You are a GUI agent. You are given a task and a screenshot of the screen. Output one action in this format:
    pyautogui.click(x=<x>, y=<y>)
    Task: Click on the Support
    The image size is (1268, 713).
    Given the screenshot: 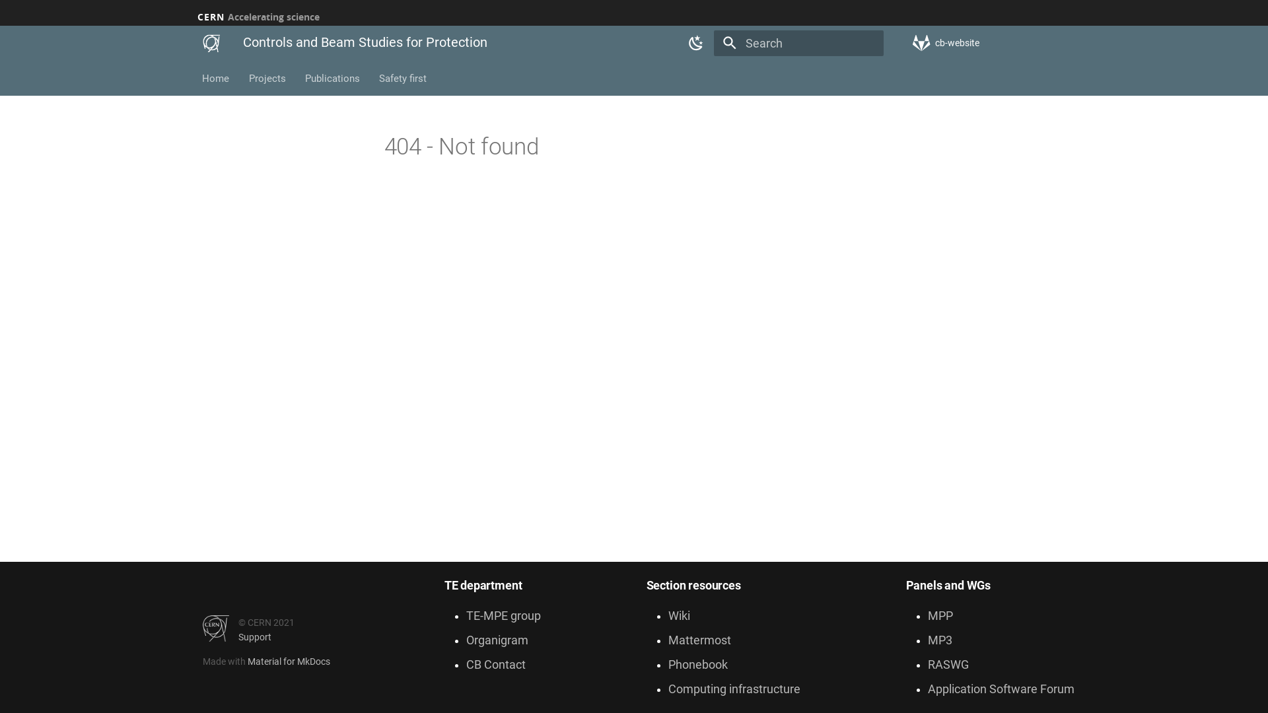 What is the action you would take?
    pyautogui.click(x=255, y=637)
    